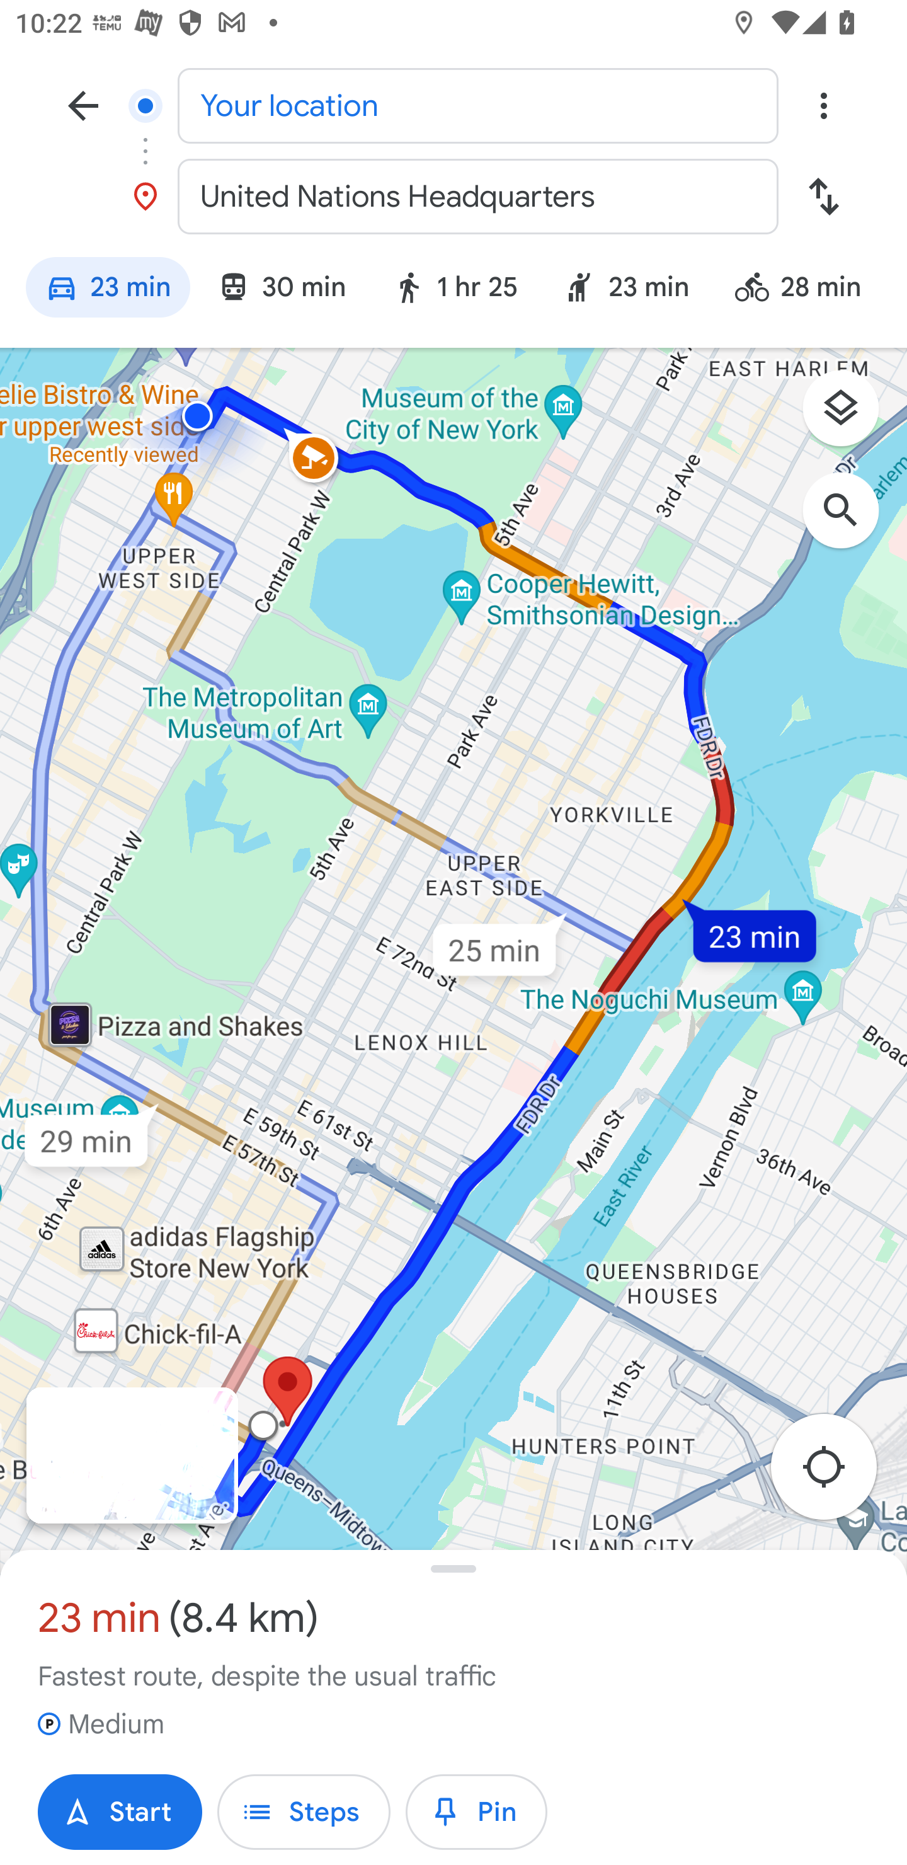 This screenshot has width=907, height=1865. Describe the element at coordinates (282, 290) in the screenshot. I see `Transit mode: 30 min 30 min` at that location.